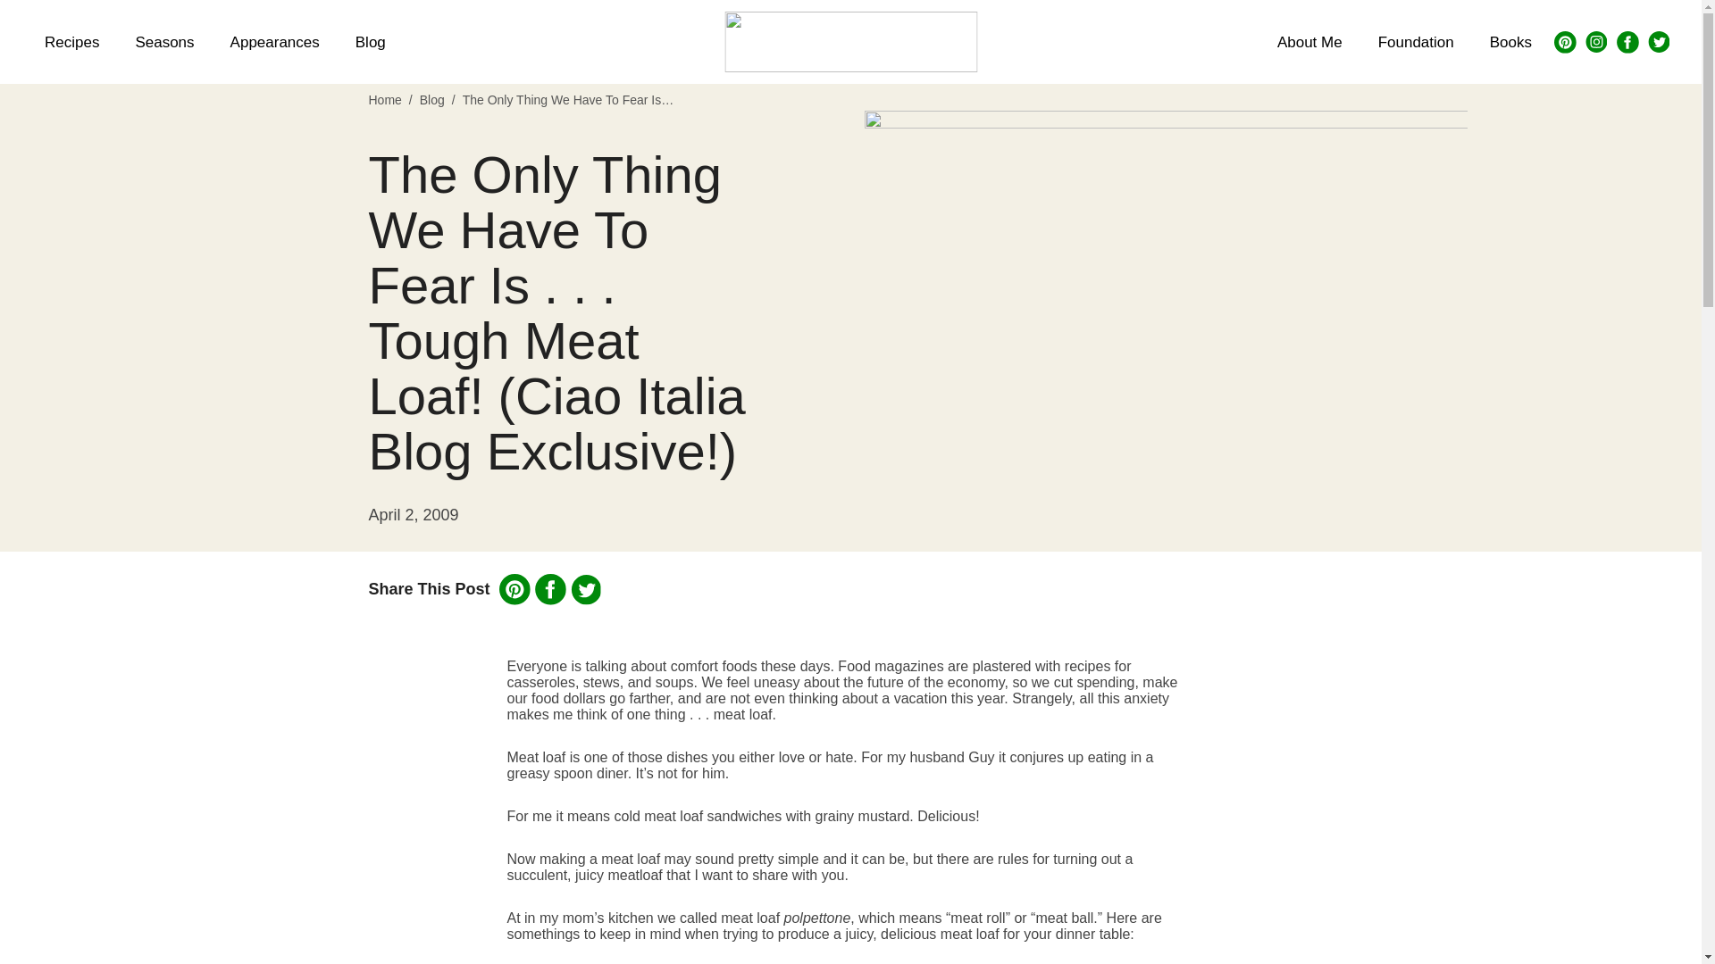 The width and height of the screenshot is (1715, 964). I want to click on Home, so click(384, 99).